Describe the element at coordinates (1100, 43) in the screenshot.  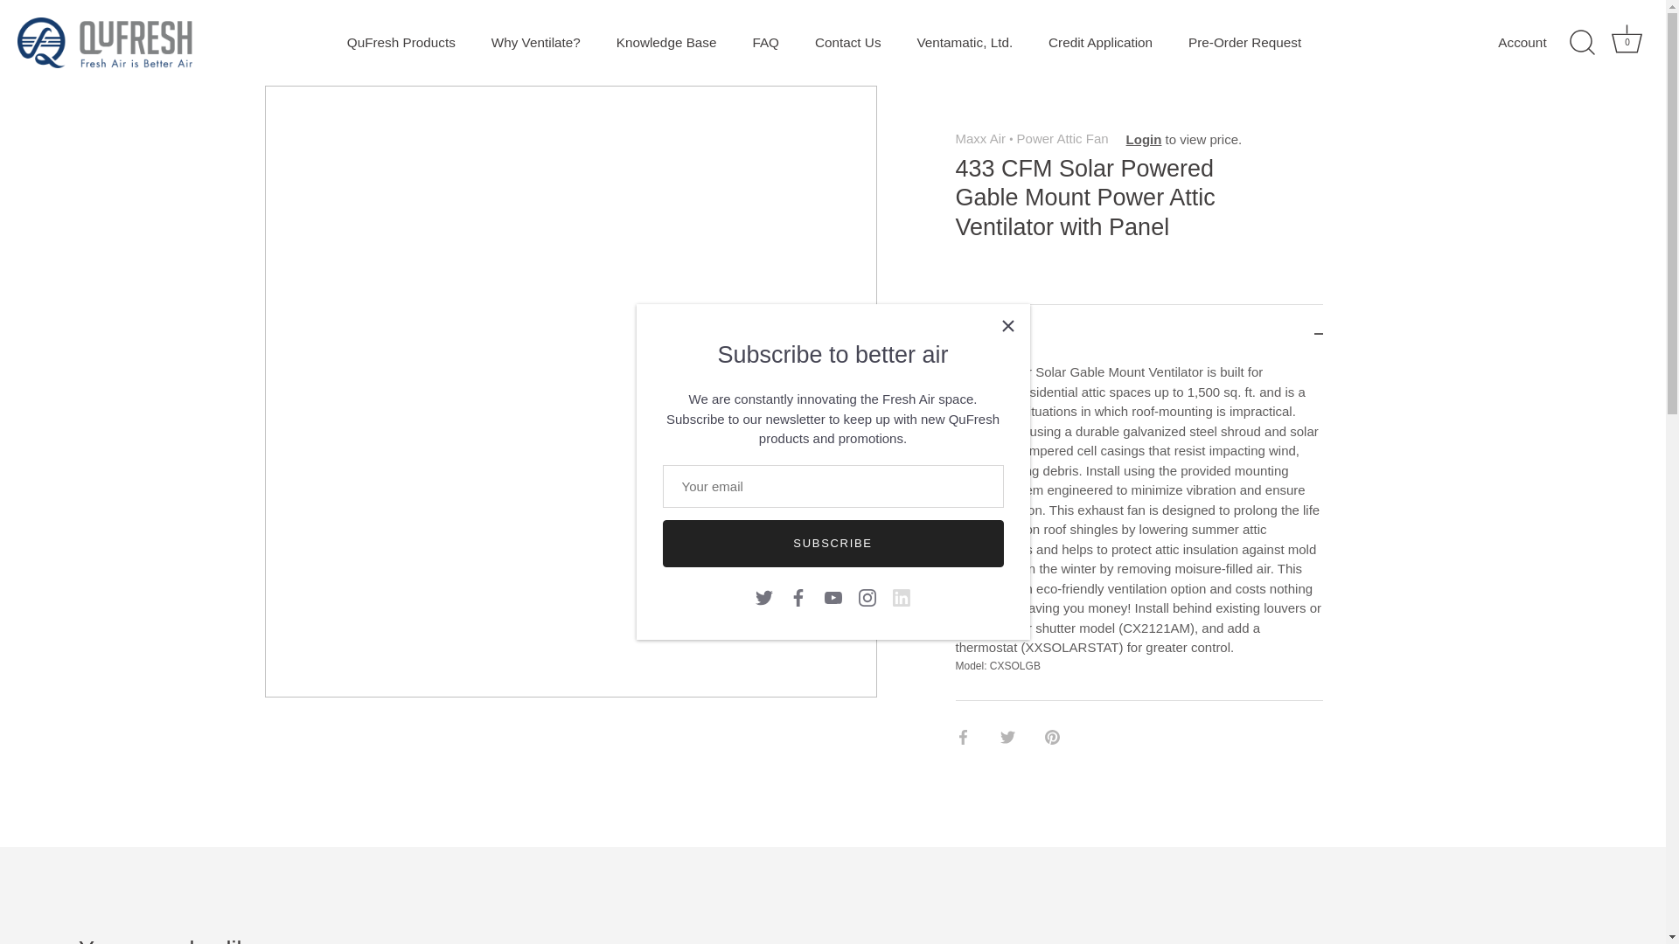
I see `Credit Application` at that location.